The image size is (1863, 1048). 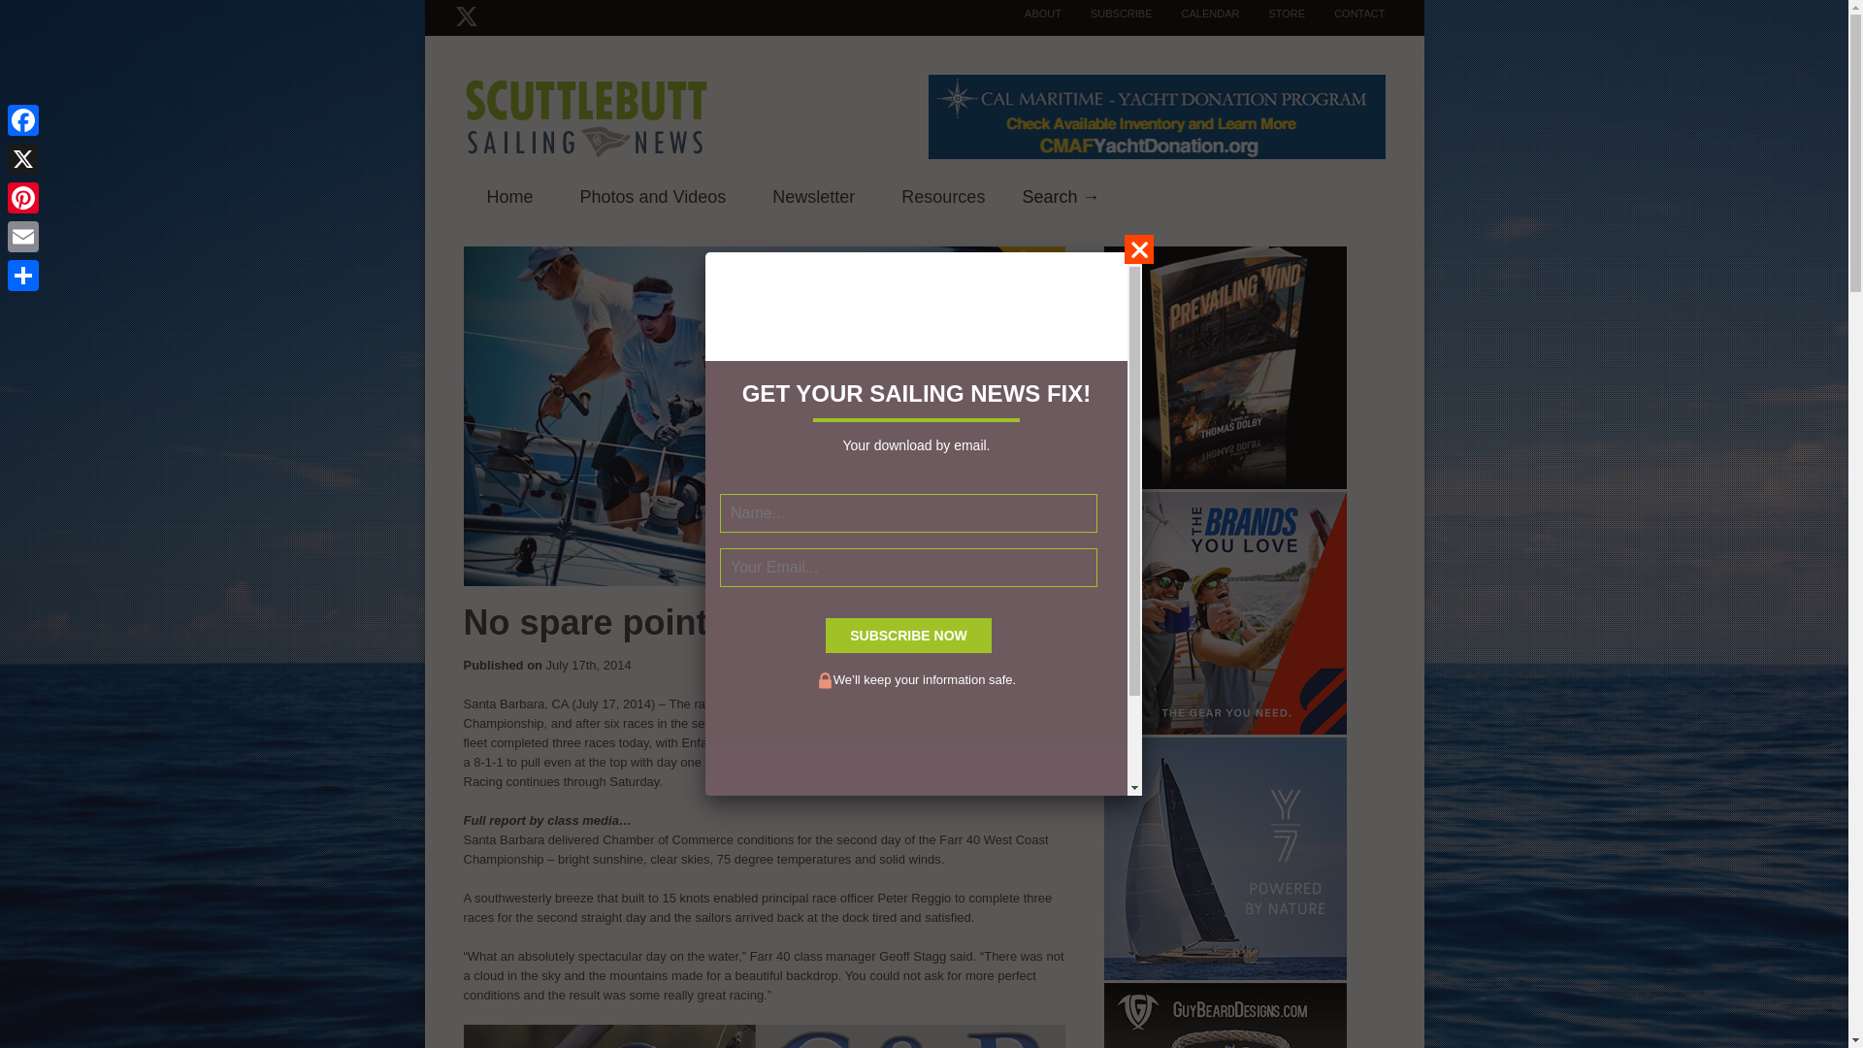 I want to click on Newsletter, so click(x=813, y=198).